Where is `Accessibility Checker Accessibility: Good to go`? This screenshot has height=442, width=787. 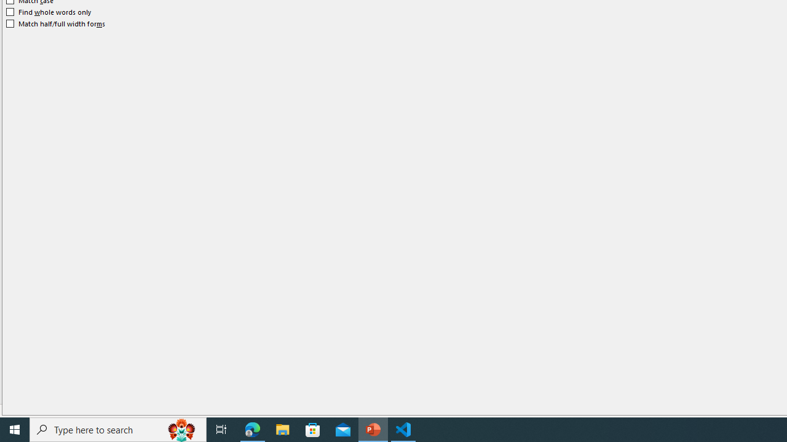 Accessibility Checker Accessibility: Good to go is located at coordinates (244, 410).